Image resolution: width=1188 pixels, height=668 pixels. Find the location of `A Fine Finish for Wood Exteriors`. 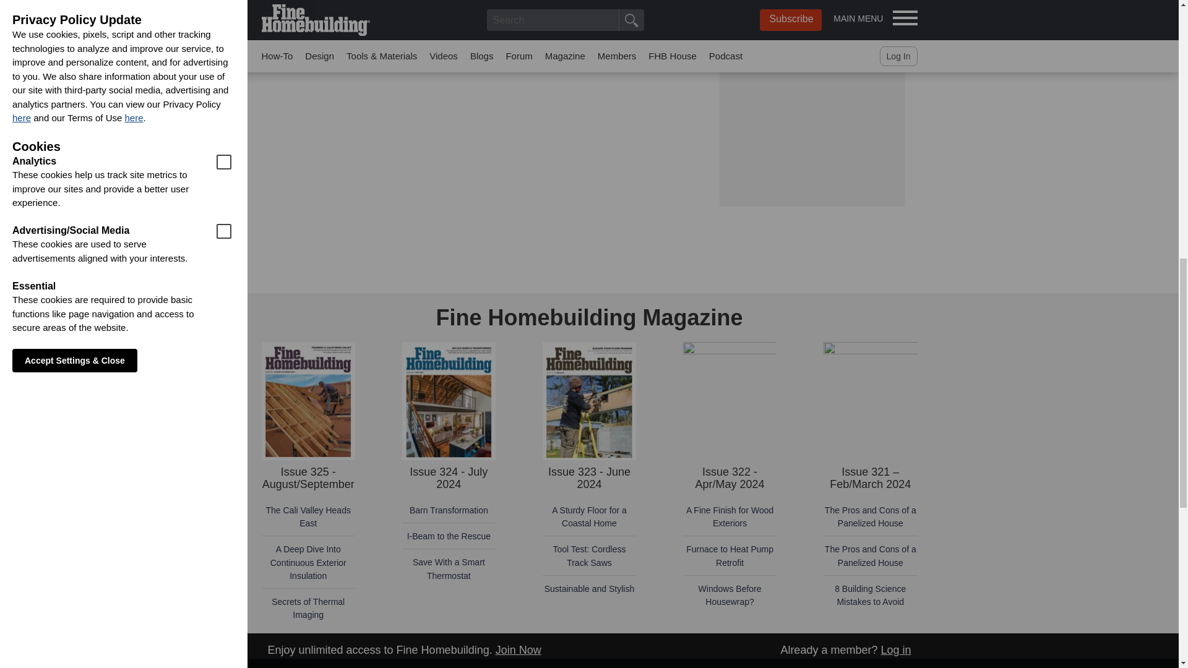

A Fine Finish for Wood Exteriors is located at coordinates (730, 516).